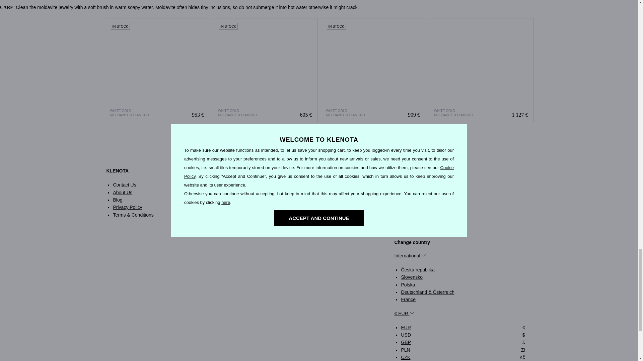 The width and height of the screenshot is (643, 361). I want to click on Moldavite Ring with Brilliants in White Gold, so click(157, 70).